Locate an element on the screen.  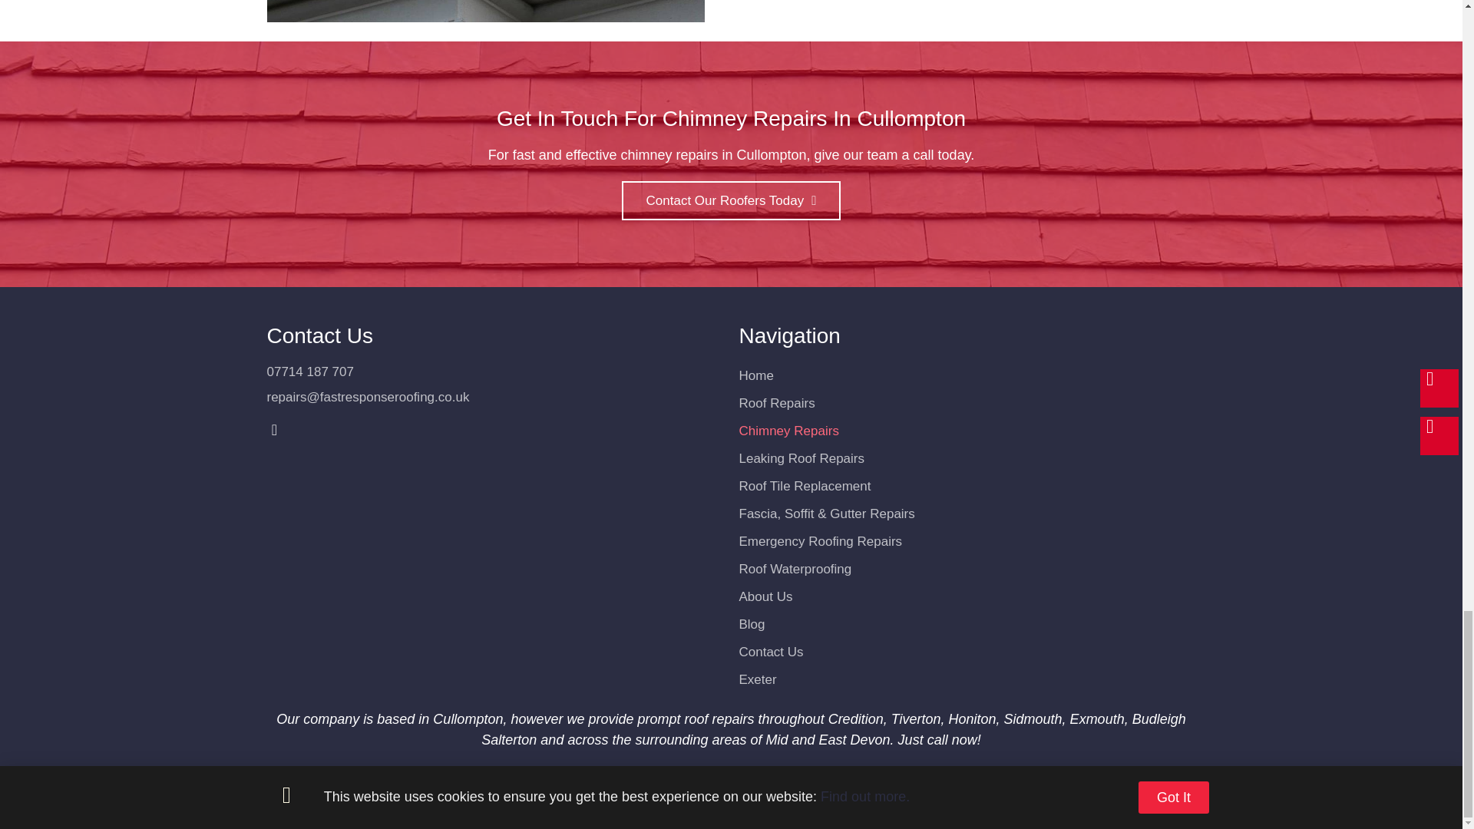
Roof Tile Replacement is located at coordinates (967, 487).